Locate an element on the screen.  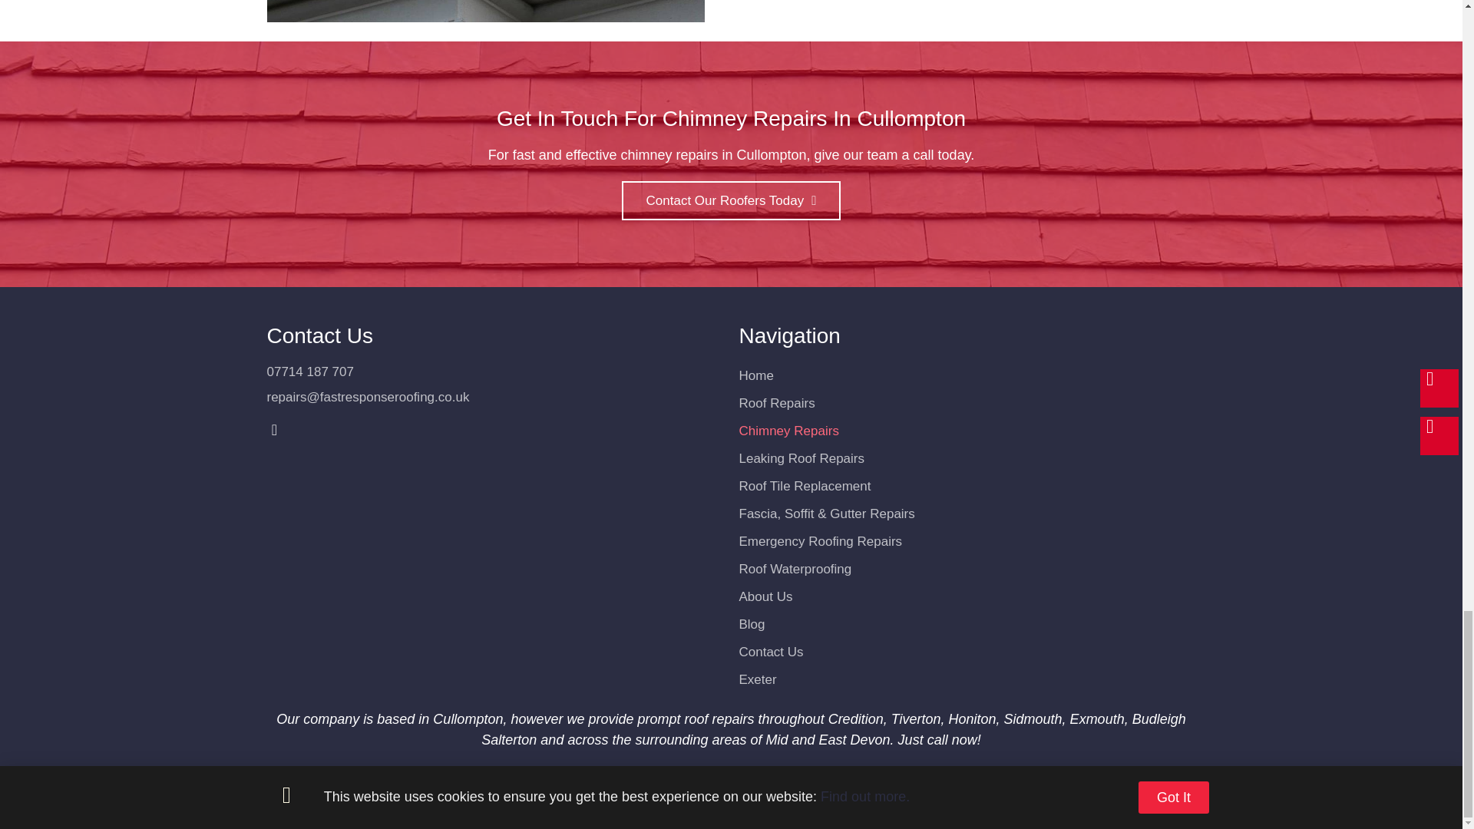
Roof Tile Replacement is located at coordinates (967, 487).